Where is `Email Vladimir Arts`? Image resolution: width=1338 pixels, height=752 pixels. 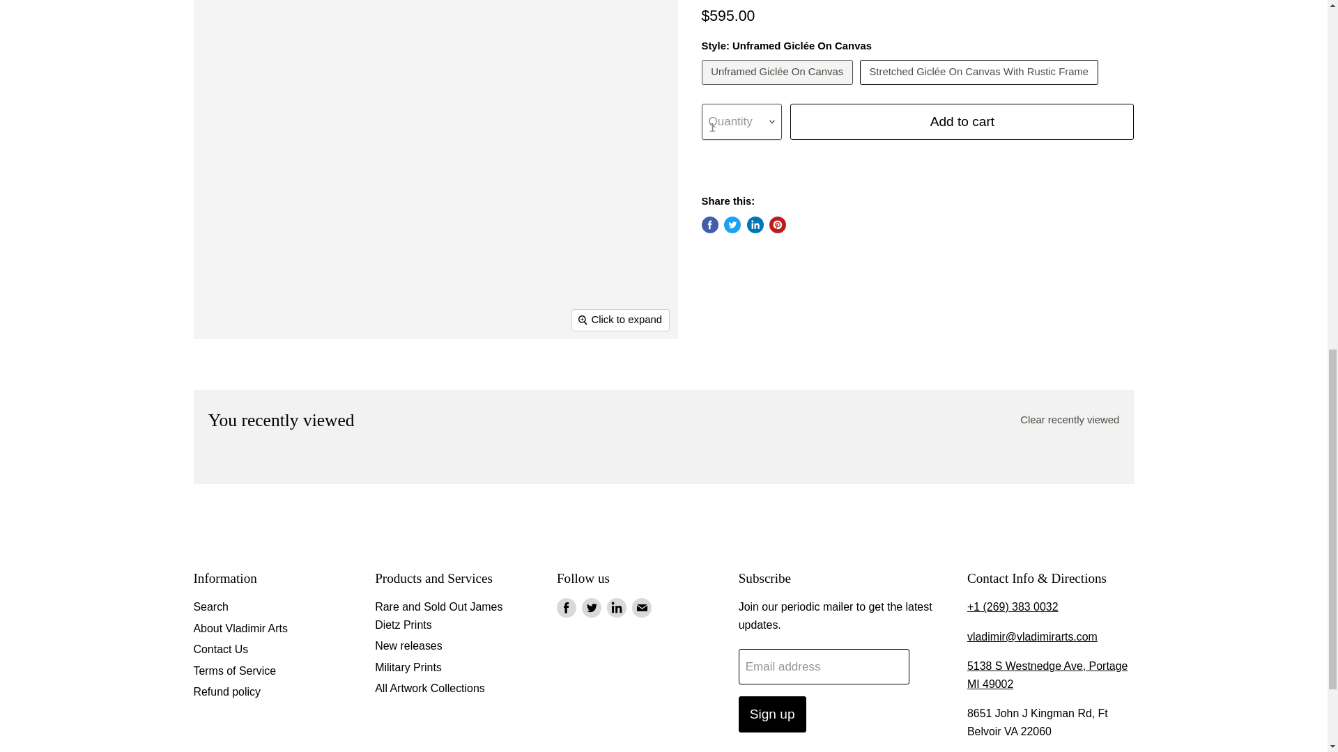 Email Vladimir Arts is located at coordinates (1032, 636).